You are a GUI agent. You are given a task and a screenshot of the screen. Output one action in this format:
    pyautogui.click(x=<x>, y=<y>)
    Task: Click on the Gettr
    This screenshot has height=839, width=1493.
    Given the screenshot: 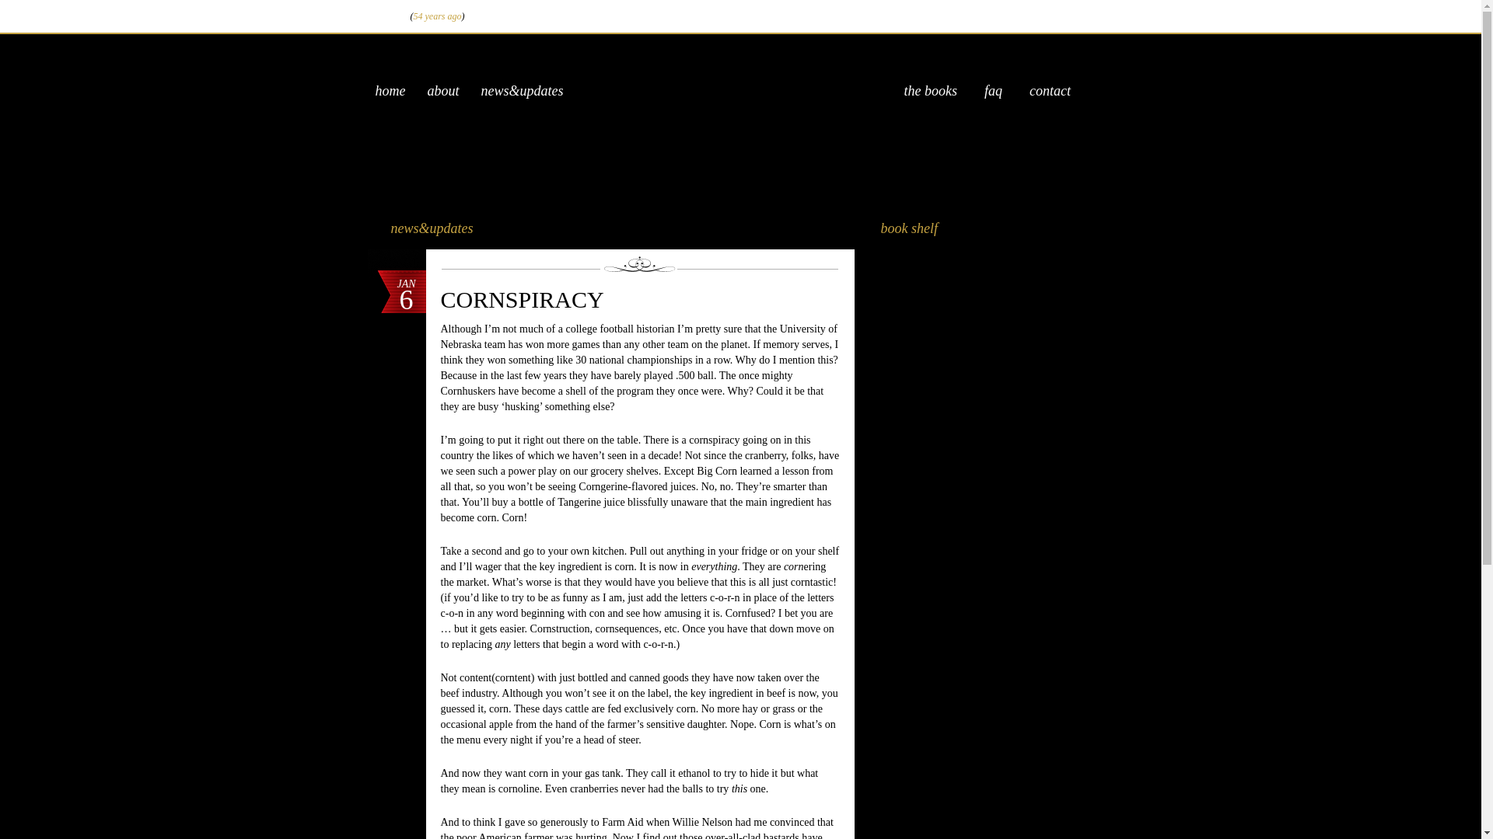 What is the action you would take?
    pyautogui.click(x=972, y=16)
    